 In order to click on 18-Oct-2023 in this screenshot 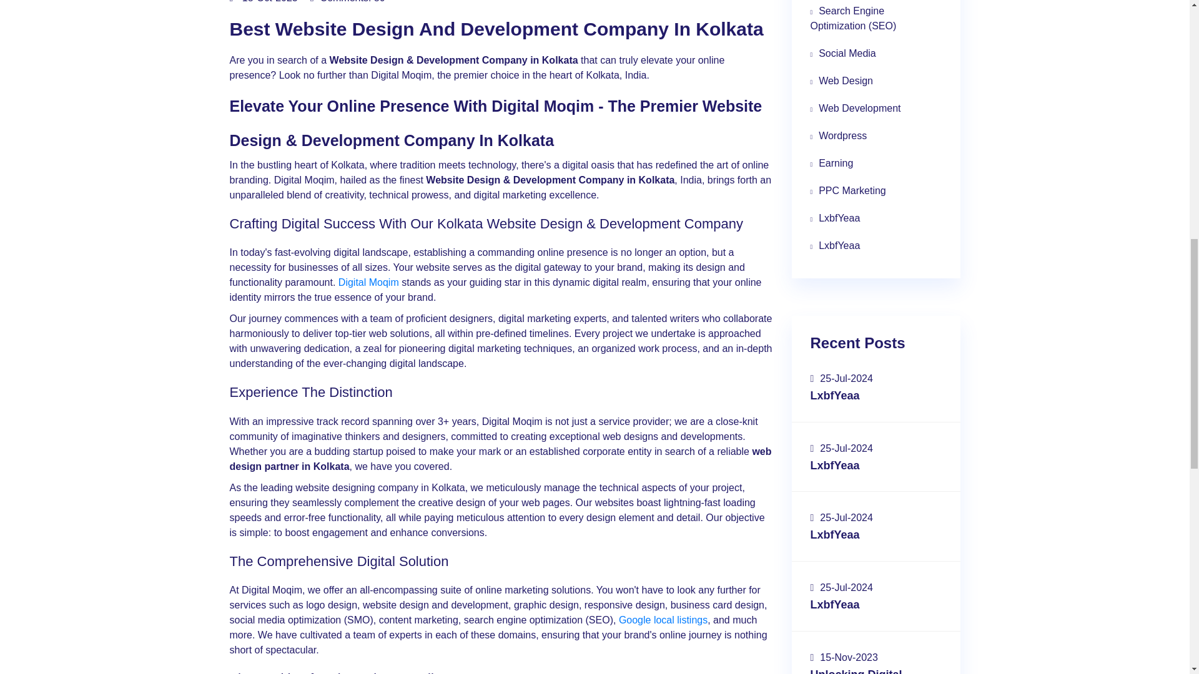, I will do `click(264, 1)`.